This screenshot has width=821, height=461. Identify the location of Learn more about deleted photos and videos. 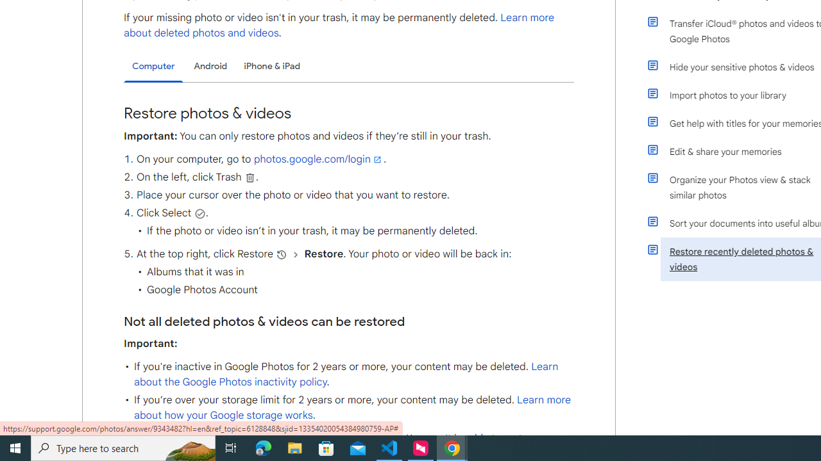
(339, 26).